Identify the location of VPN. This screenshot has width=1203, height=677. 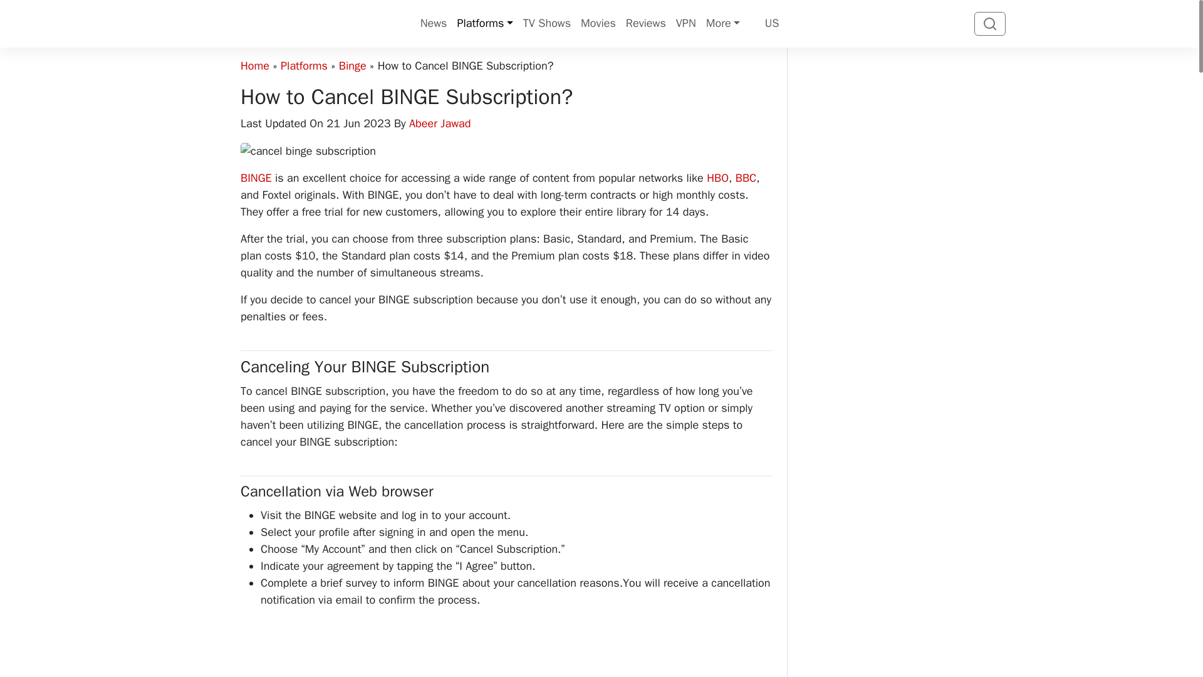
(686, 24).